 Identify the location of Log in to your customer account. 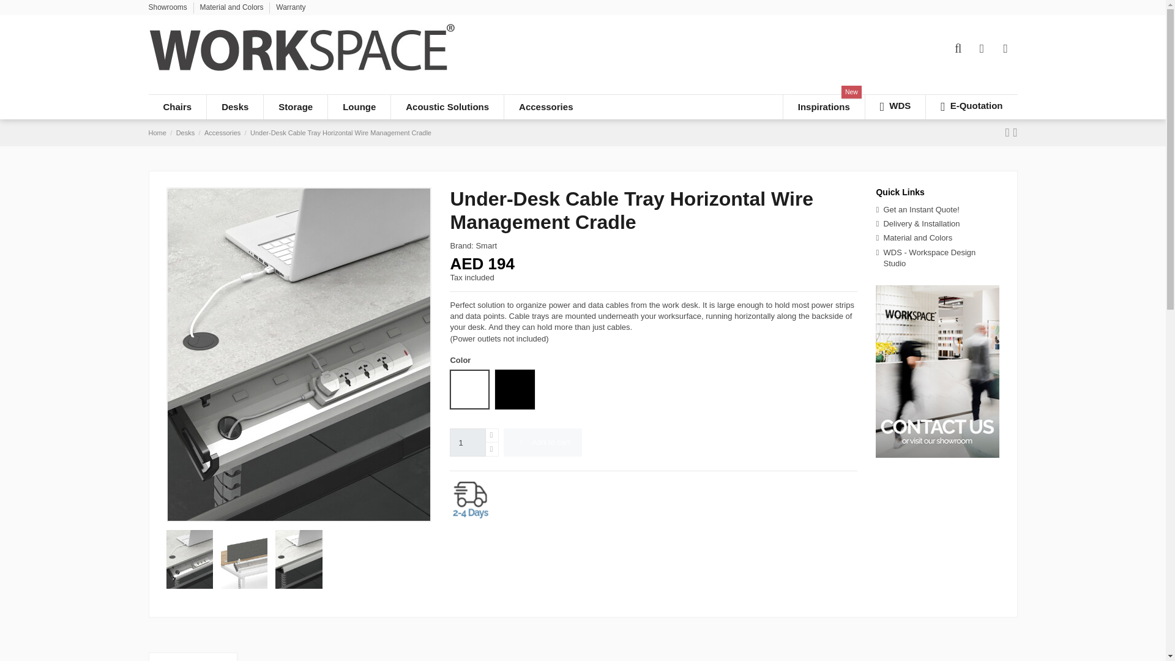
(982, 49).